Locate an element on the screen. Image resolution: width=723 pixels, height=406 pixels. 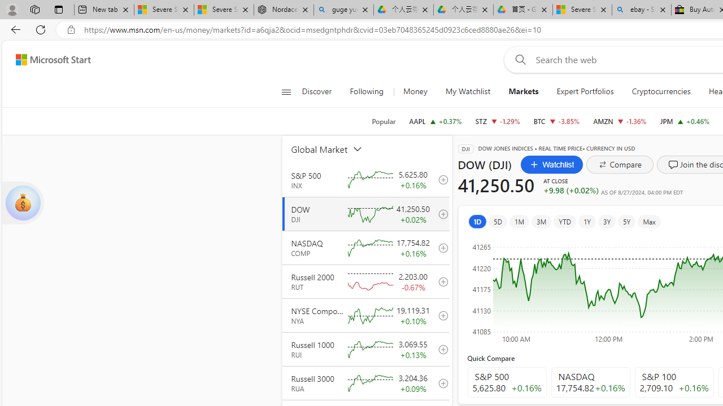
3Y is located at coordinates (607, 221).